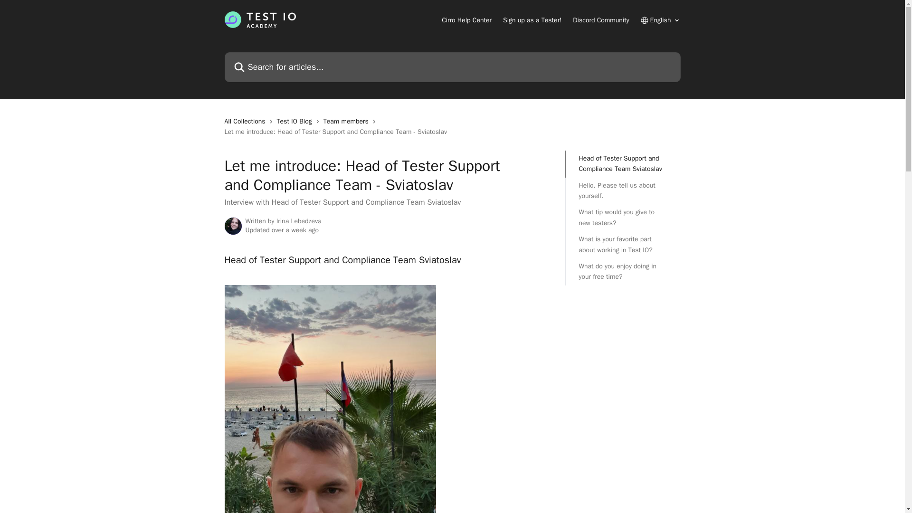 This screenshot has width=912, height=513. Describe the element at coordinates (622, 244) in the screenshot. I see `What is your favorite part about working in Test IO?` at that location.